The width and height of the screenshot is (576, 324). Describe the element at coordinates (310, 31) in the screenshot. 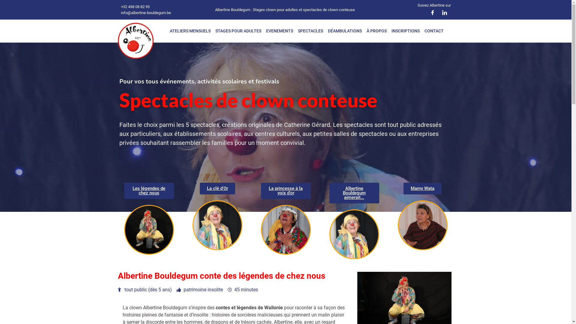

I see `SPECTACLES` at that location.